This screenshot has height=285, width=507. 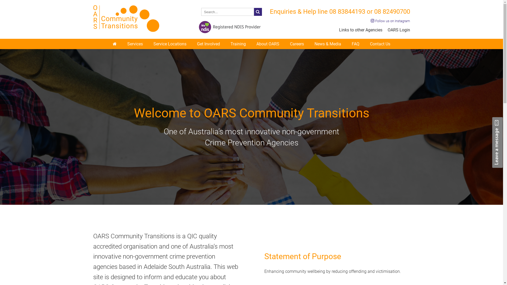 What do you see at coordinates (268, 44) in the screenshot?
I see `About OARS` at bounding box center [268, 44].